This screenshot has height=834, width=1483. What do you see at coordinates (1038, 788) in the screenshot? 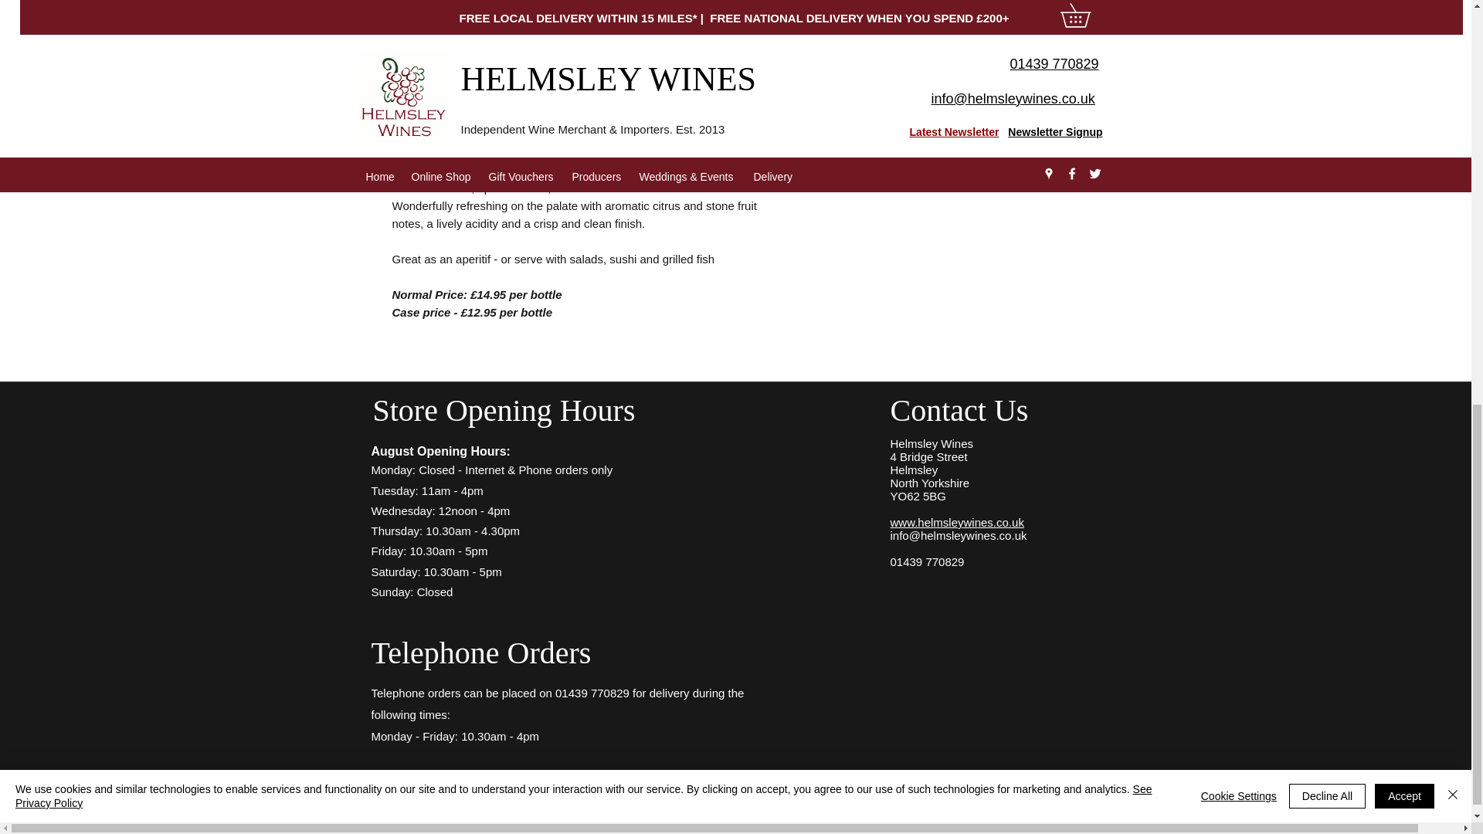
I see `Delivery` at bounding box center [1038, 788].